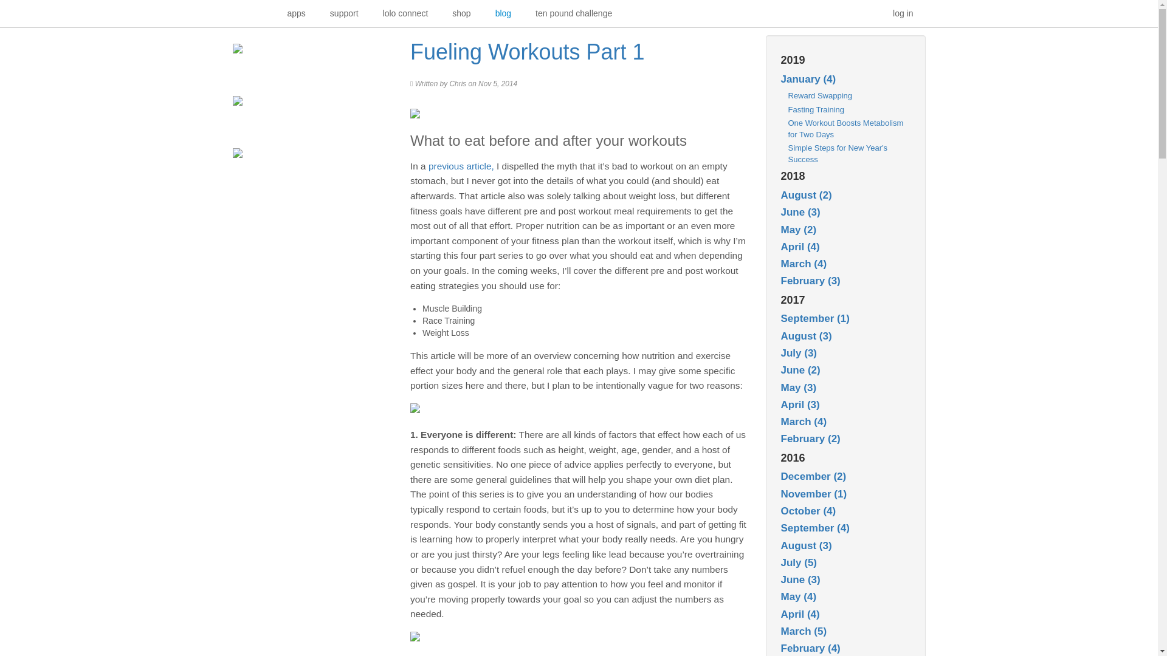  I want to click on Fueling Workouts Part 1, so click(528, 51).